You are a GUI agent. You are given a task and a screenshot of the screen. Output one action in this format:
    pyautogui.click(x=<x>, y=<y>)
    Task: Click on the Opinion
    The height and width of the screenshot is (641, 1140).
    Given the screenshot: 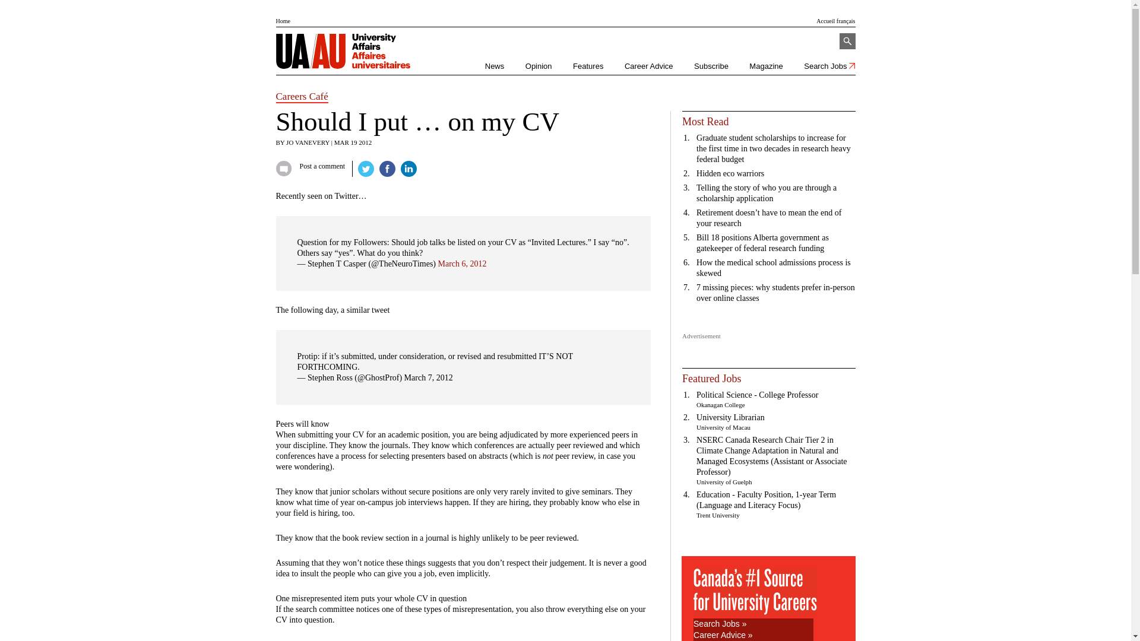 What is the action you would take?
    pyautogui.click(x=539, y=66)
    